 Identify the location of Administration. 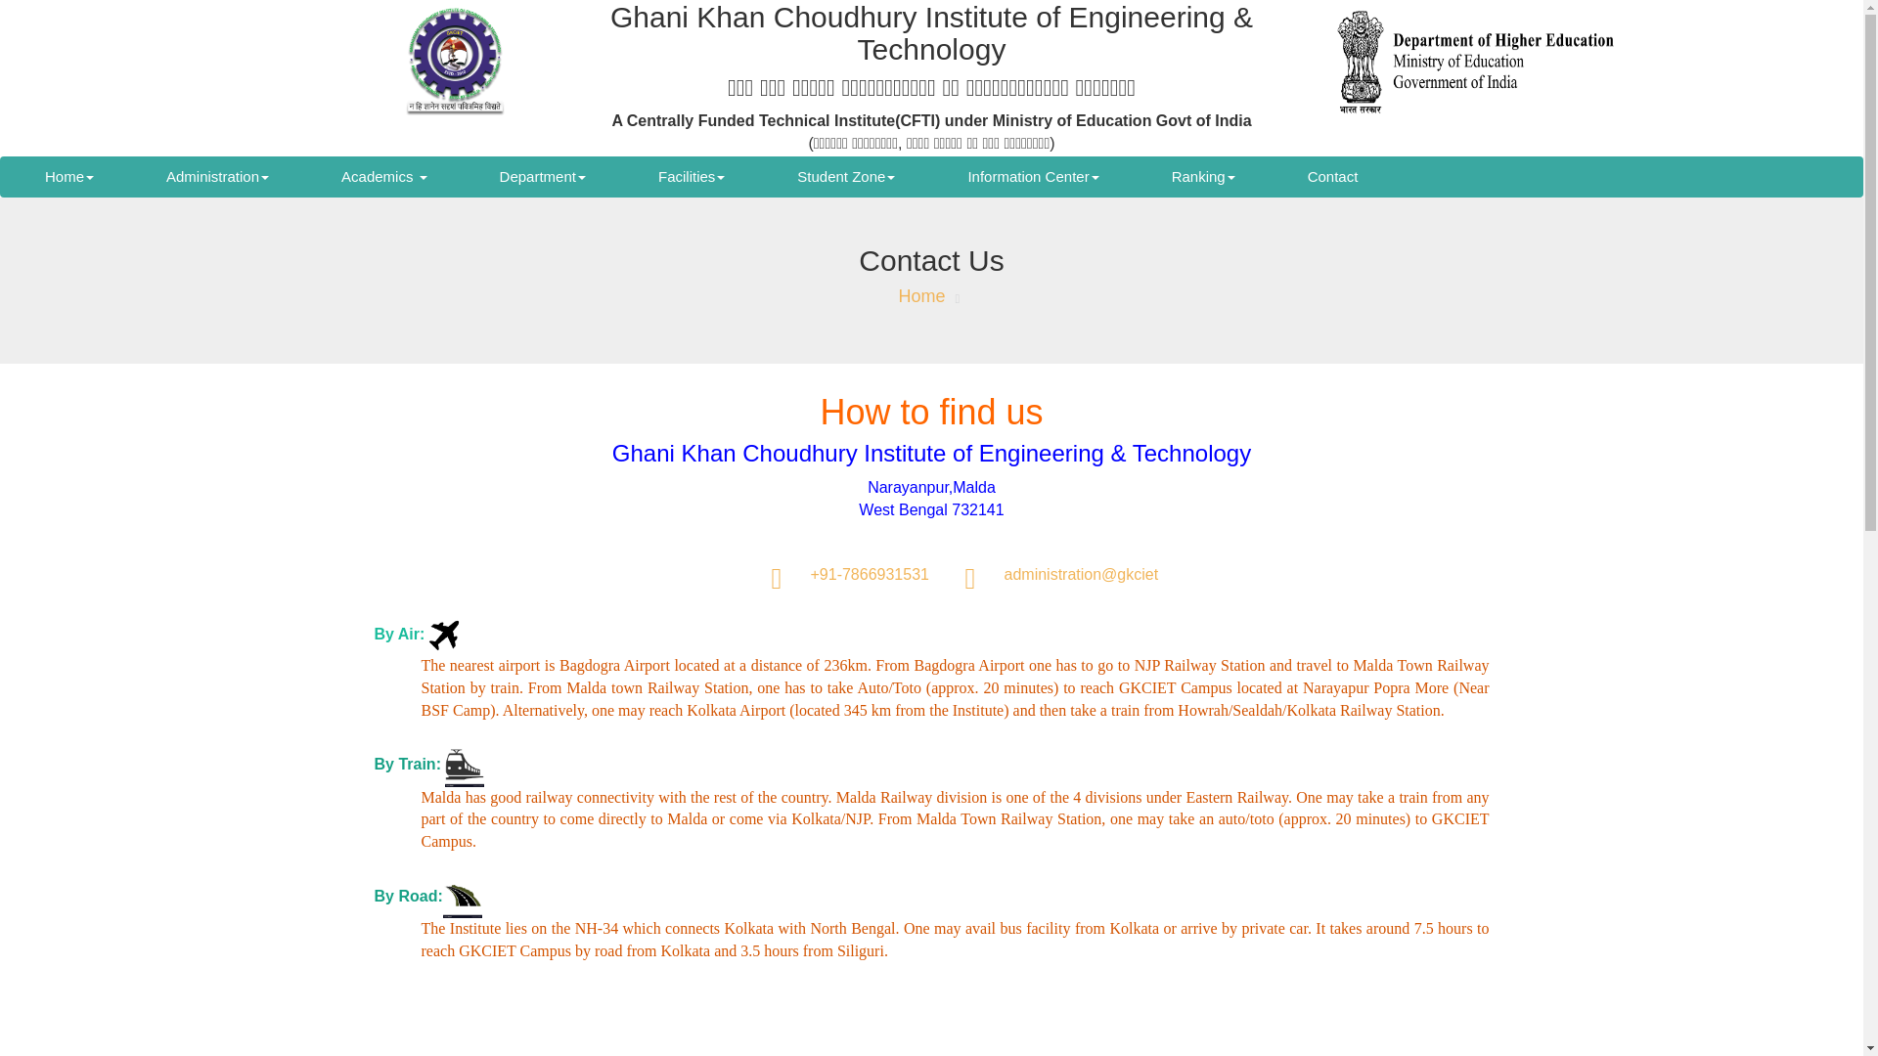
(217, 176).